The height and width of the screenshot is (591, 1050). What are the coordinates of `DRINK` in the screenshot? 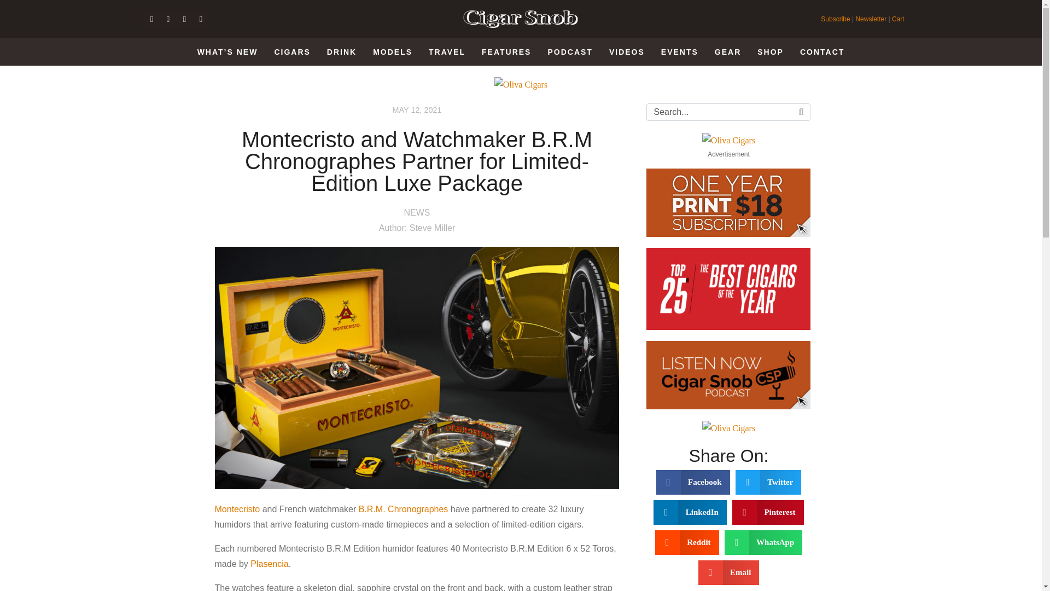 It's located at (341, 52).